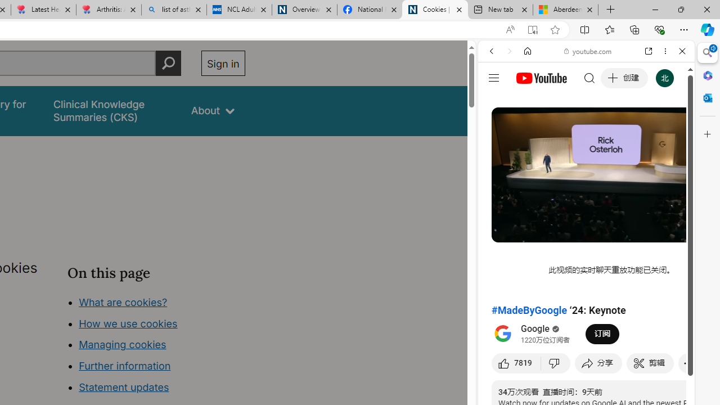 The height and width of the screenshot is (405, 720). I want to click on Class: ytp-subtitles-button-icon, so click(634, 232).